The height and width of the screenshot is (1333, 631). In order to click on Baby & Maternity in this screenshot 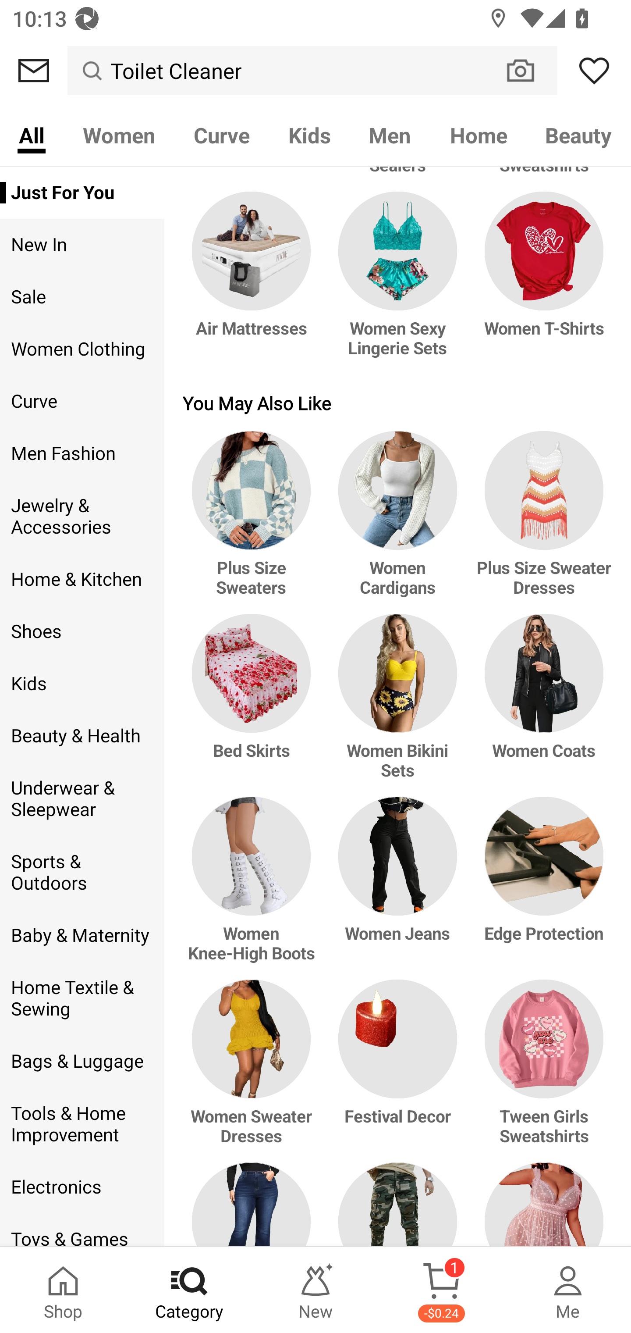, I will do `click(82, 935)`.